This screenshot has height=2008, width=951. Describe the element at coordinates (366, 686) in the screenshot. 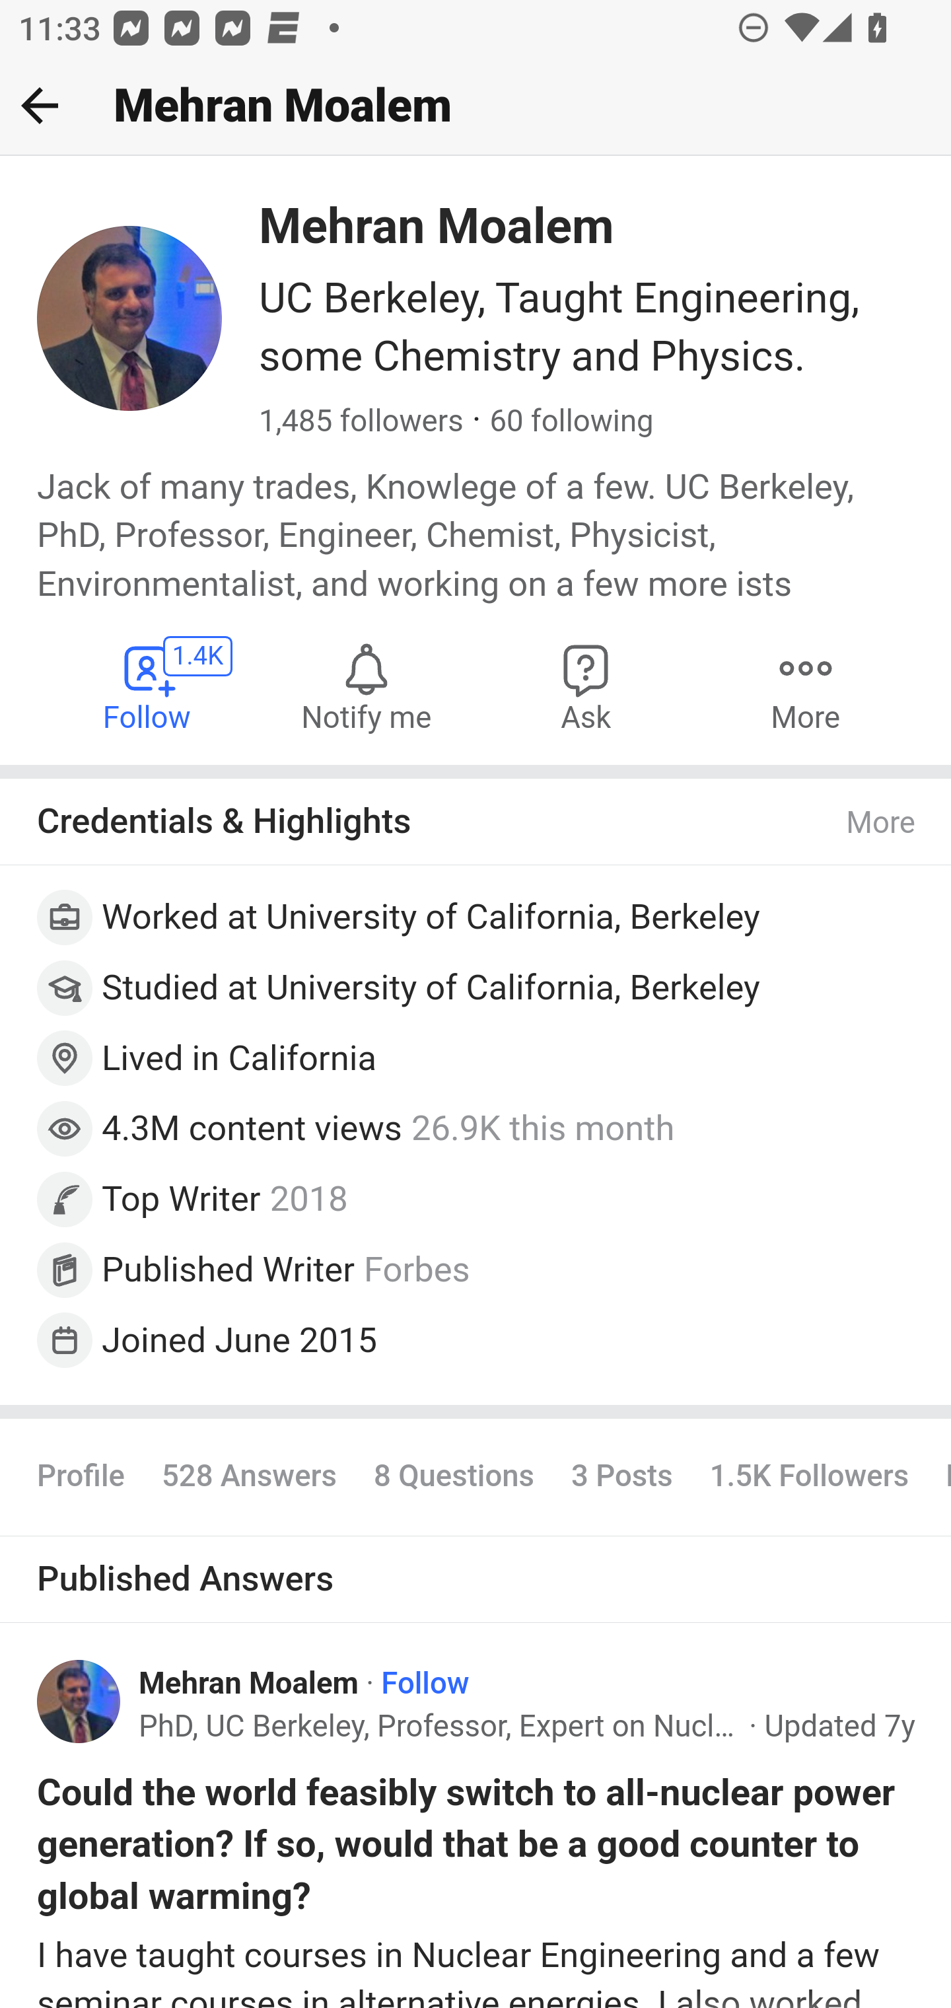

I see `Notify me` at that location.